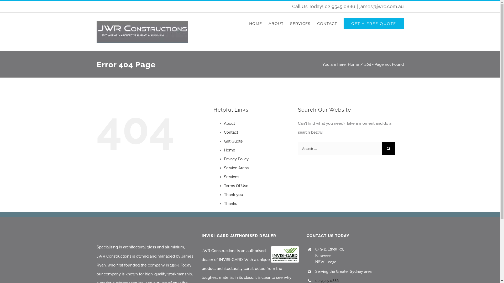  What do you see at coordinates (230, 204) in the screenshot?
I see `Thanks` at bounding box center [230, 204].